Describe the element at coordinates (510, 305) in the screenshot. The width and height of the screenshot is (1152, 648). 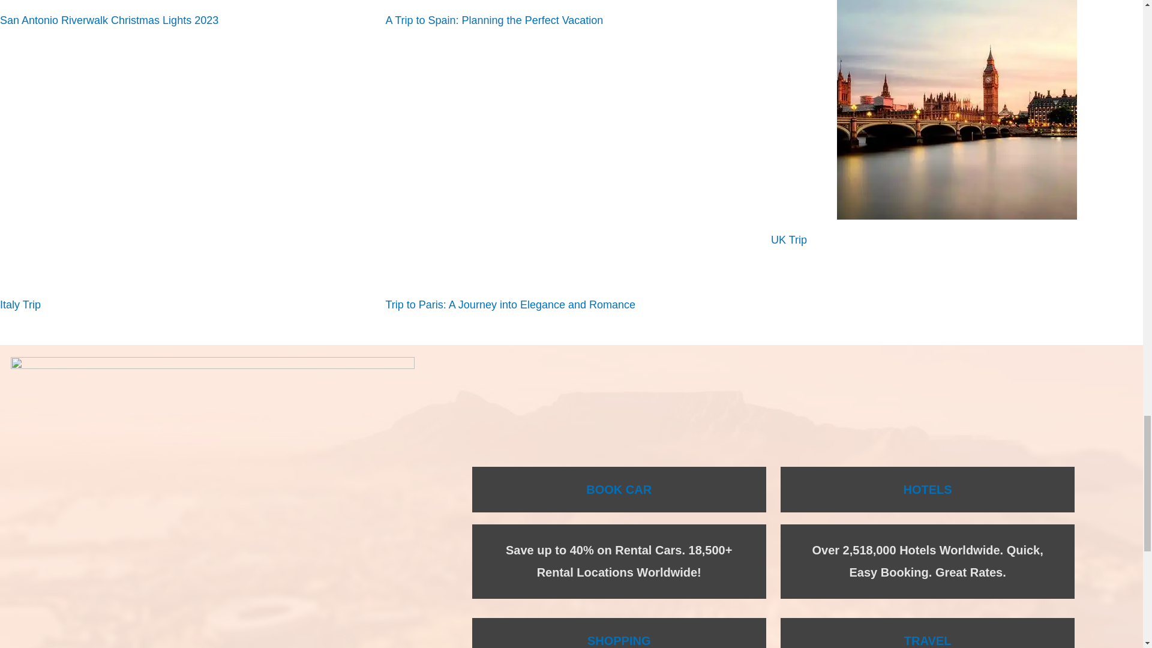
I see `Trip to Paris: A Journey into Elegance and Romance` at that location.